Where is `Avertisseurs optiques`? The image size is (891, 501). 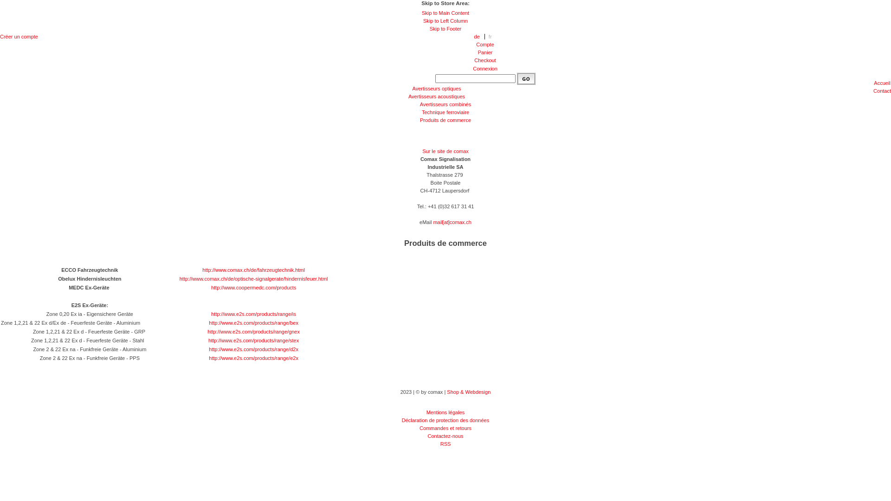
Avertisseurs optiques is located at coordinates (437, 89).